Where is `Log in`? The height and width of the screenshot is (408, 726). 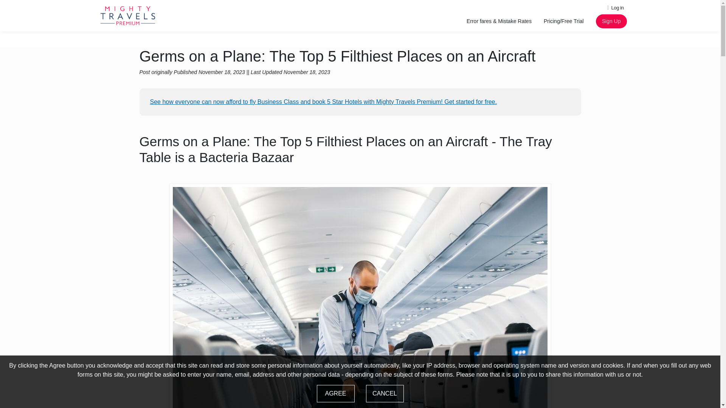 Log in is located at coordinates (616, 8).